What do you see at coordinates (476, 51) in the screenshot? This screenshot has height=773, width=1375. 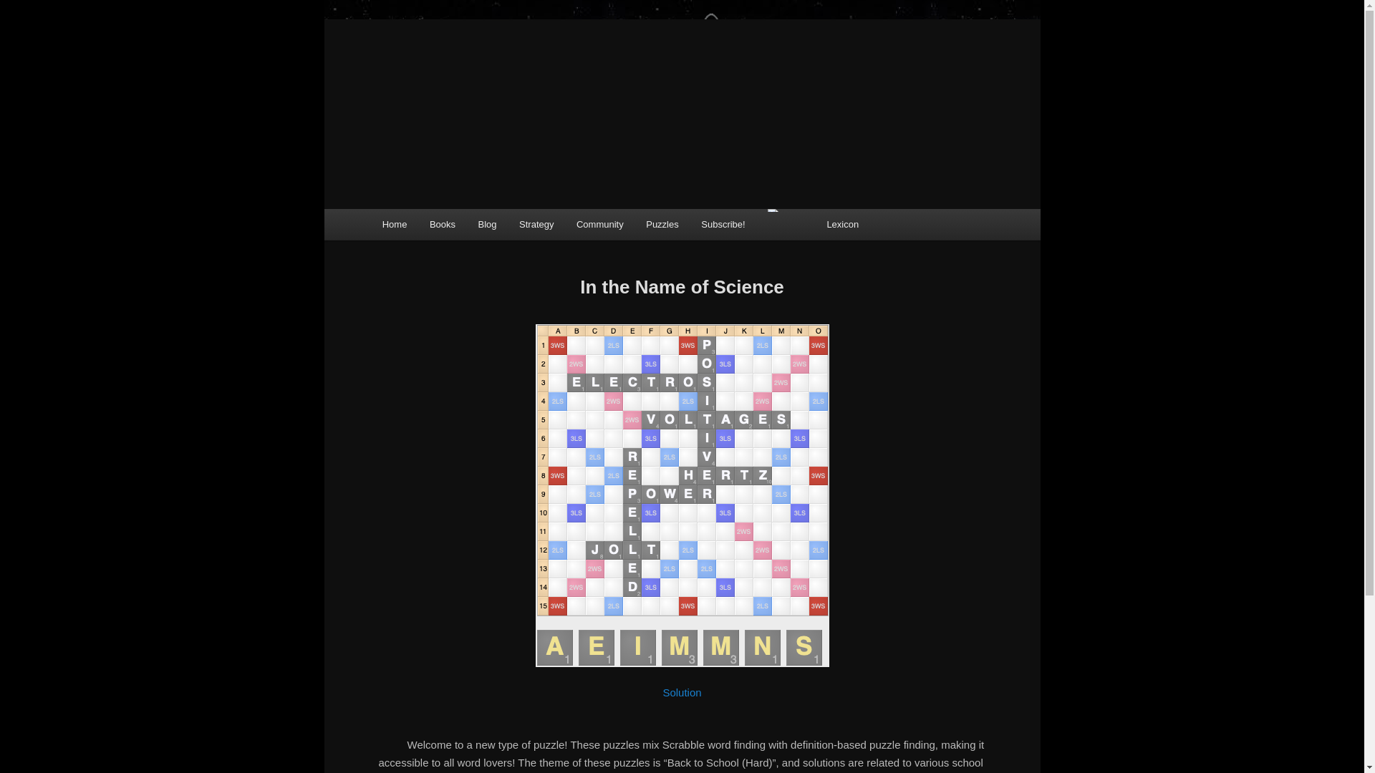 I see `Breaking the Game` at bounding box center [476, 51].